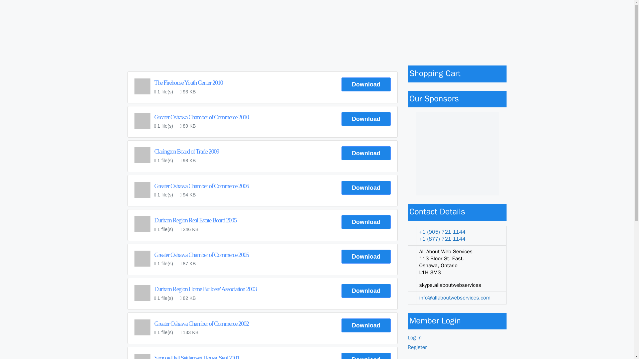  What do you see at coordinates (417, 347) in the screenshot?
I see `Register` at bounding box center [417, 347].